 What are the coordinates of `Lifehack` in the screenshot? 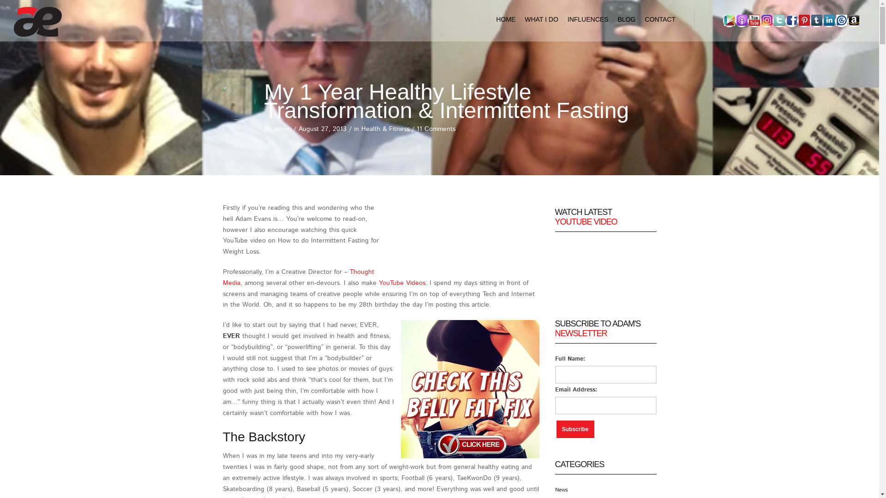 It's located at (842, 20).